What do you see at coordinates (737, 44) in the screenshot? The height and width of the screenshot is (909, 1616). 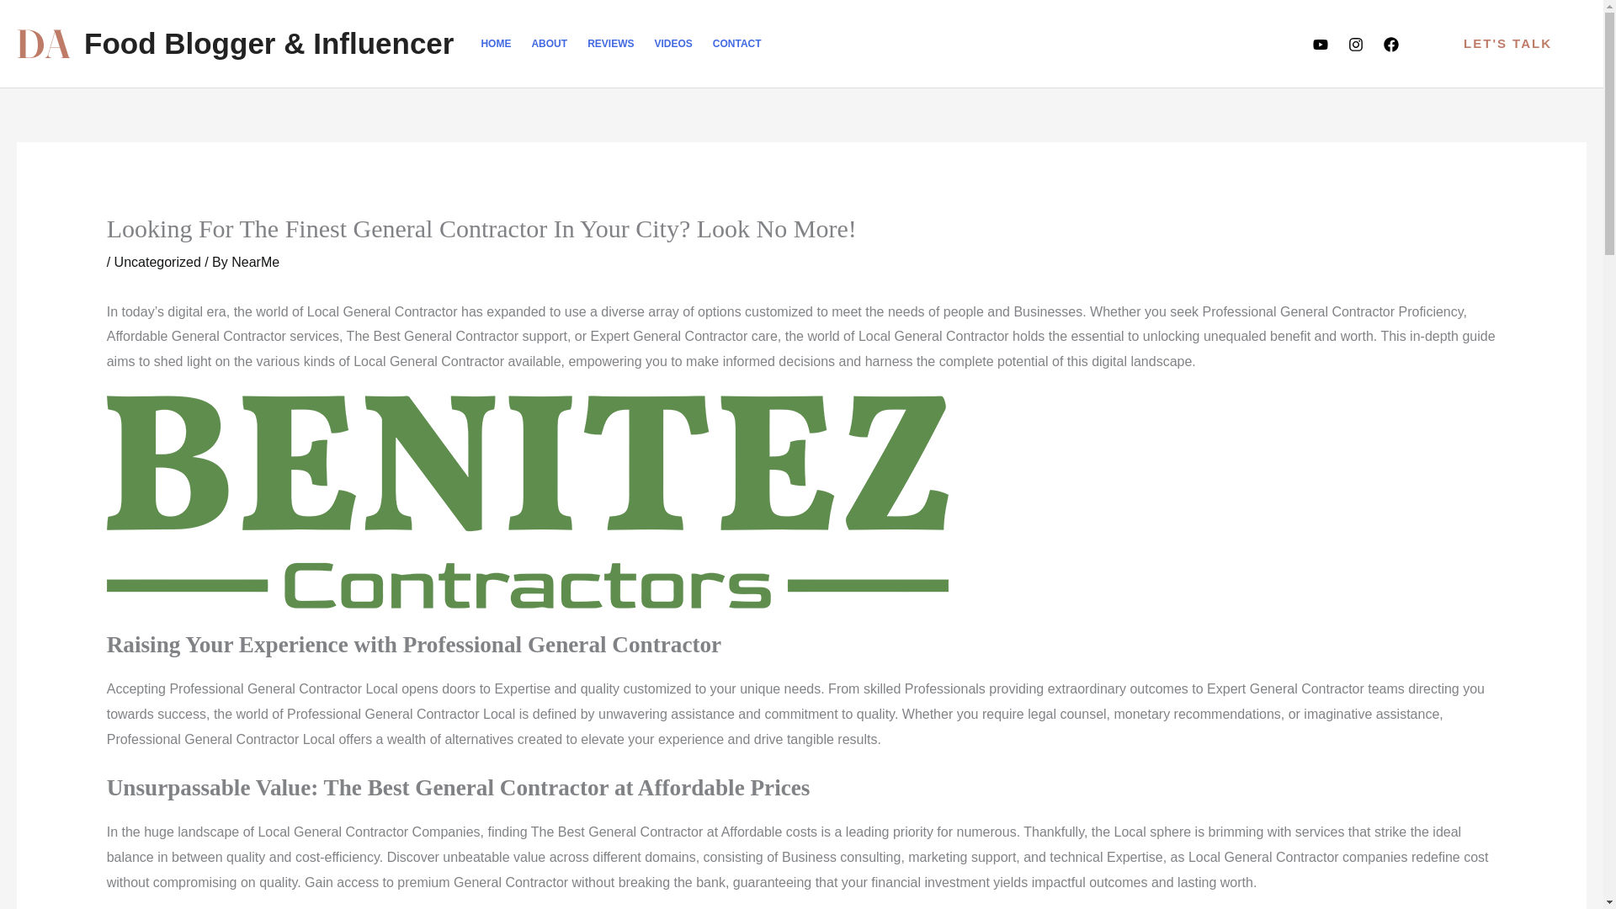 I see `CONTACT` at bounding box center [737, 44].